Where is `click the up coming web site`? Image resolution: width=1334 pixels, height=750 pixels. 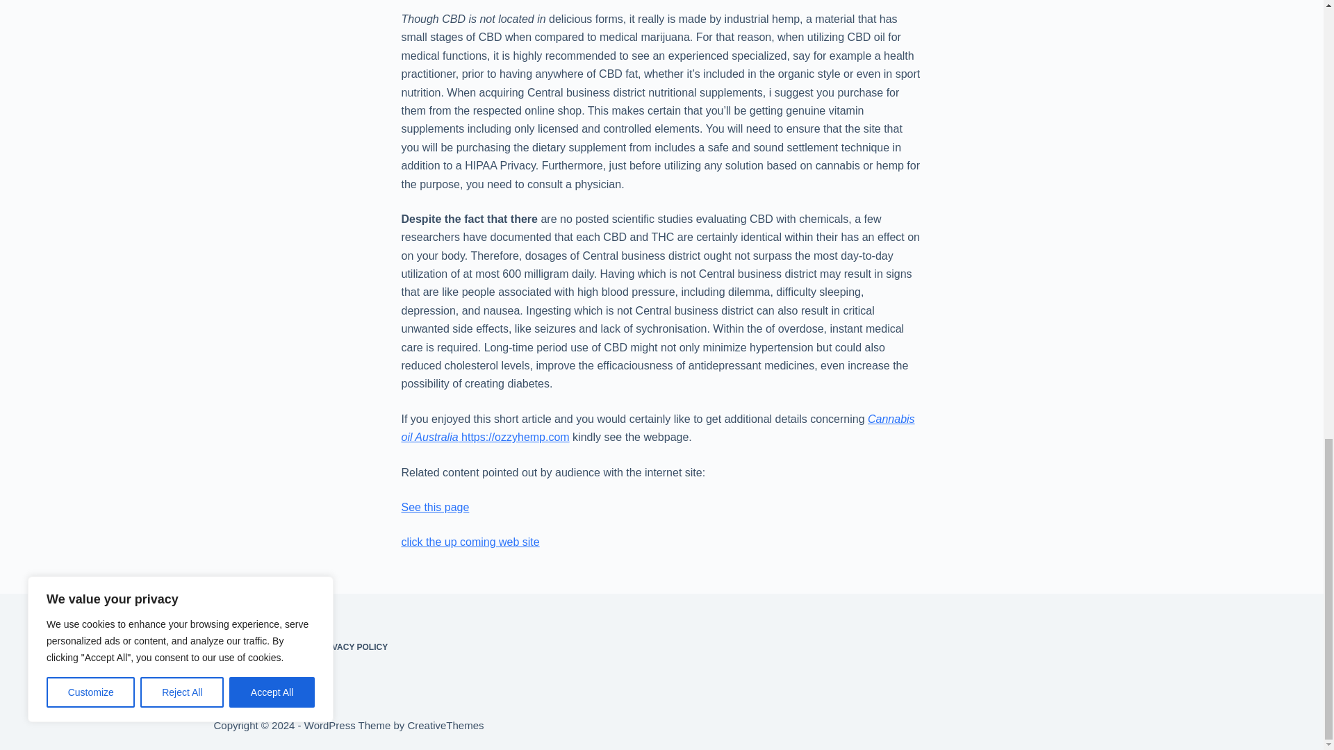
click the up coming web site is located at coordinates (470, 542).